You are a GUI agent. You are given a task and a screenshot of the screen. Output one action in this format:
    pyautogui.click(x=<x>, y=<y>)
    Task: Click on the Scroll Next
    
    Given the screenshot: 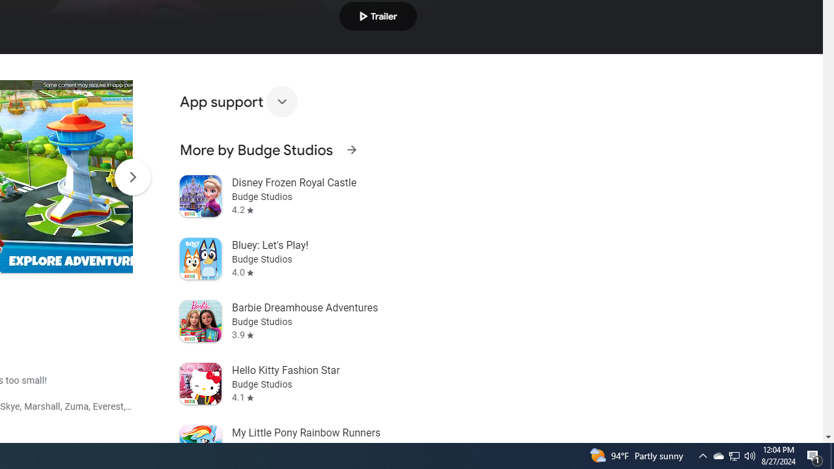 What is the action you would take?
    pyautogui.click(x=132, y=177)
    